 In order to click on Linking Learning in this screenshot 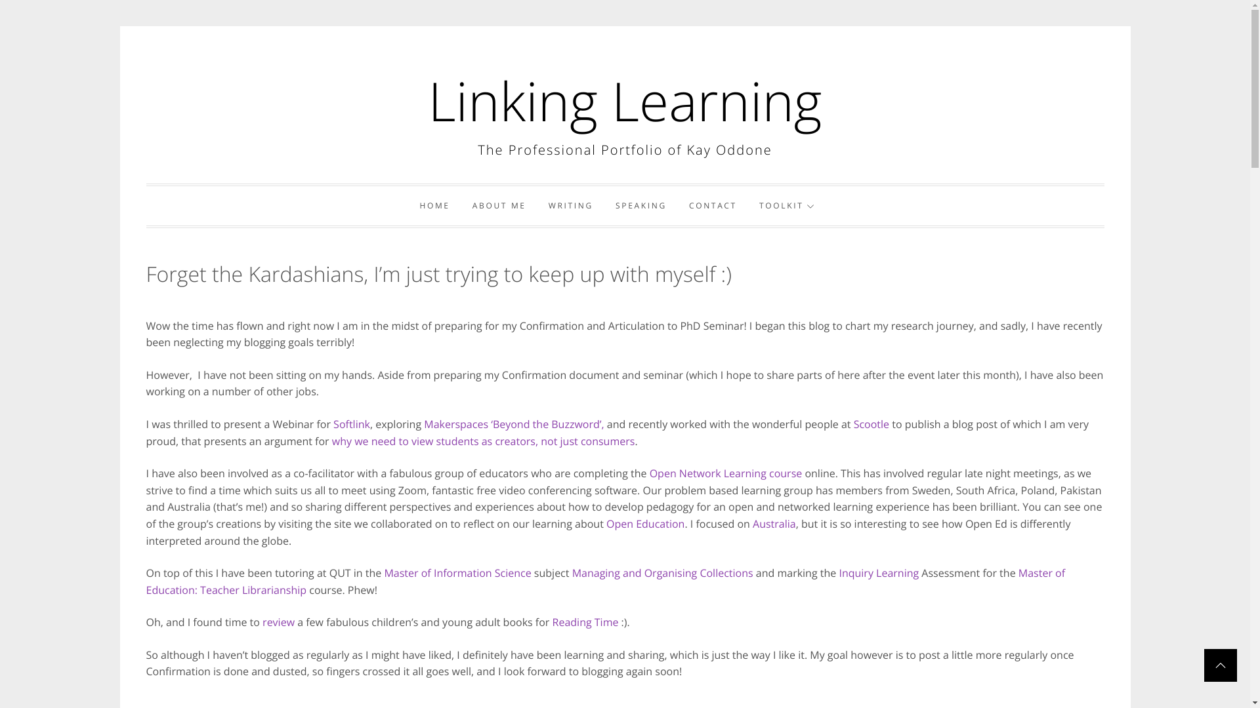, I will do `click(625, 101)`.